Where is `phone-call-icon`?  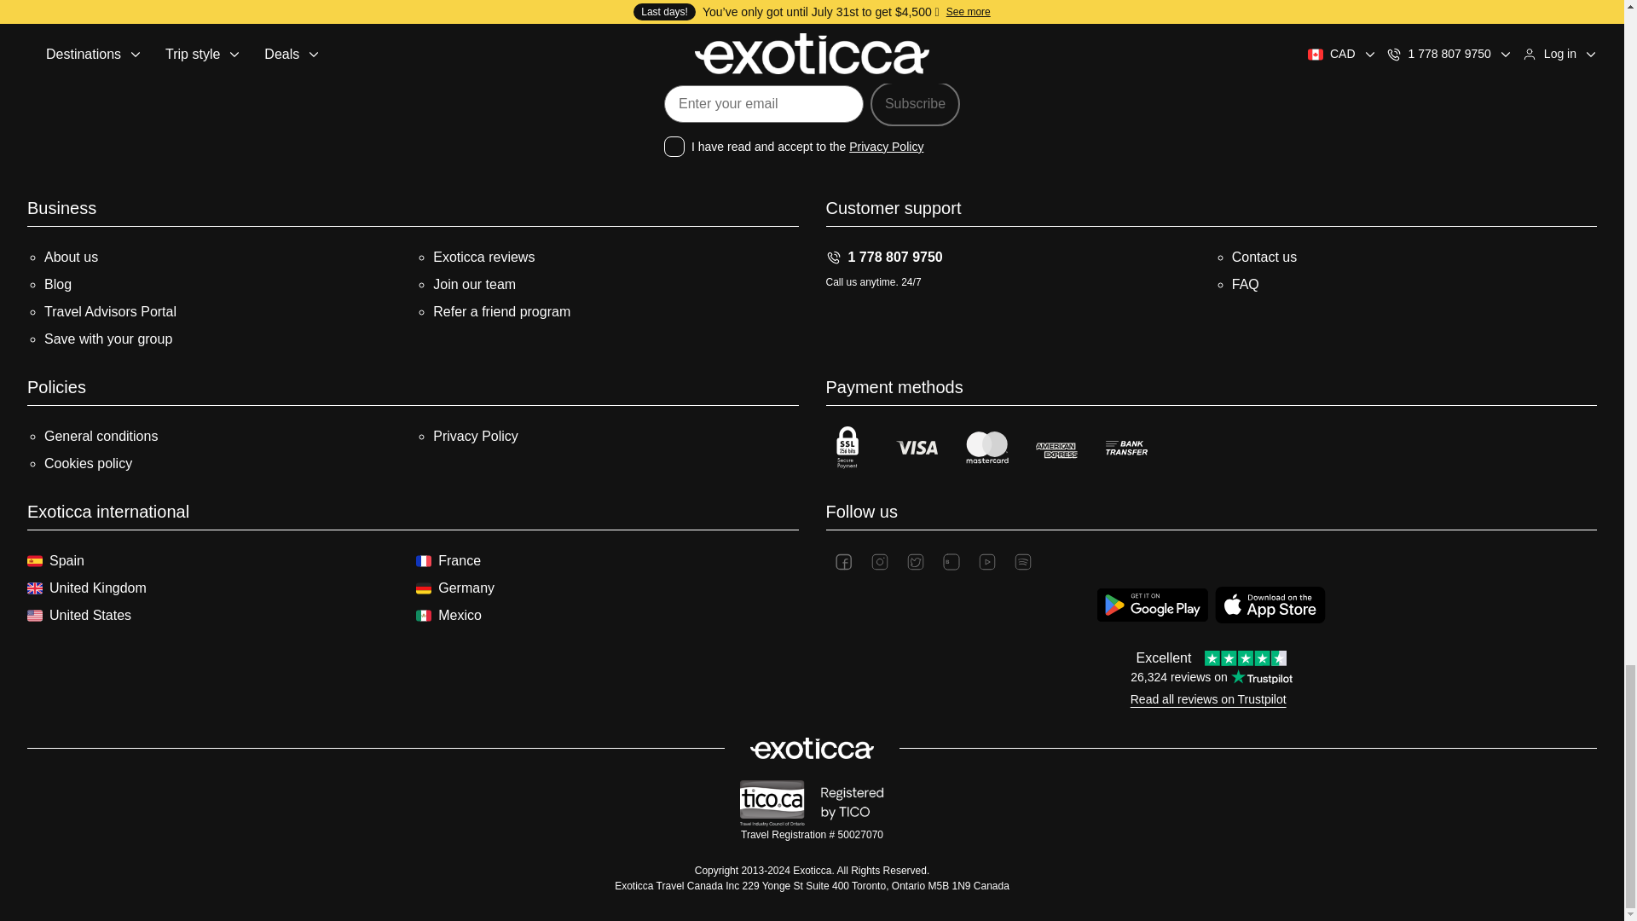
phone-call-icon is located at coordinates (832, 258).